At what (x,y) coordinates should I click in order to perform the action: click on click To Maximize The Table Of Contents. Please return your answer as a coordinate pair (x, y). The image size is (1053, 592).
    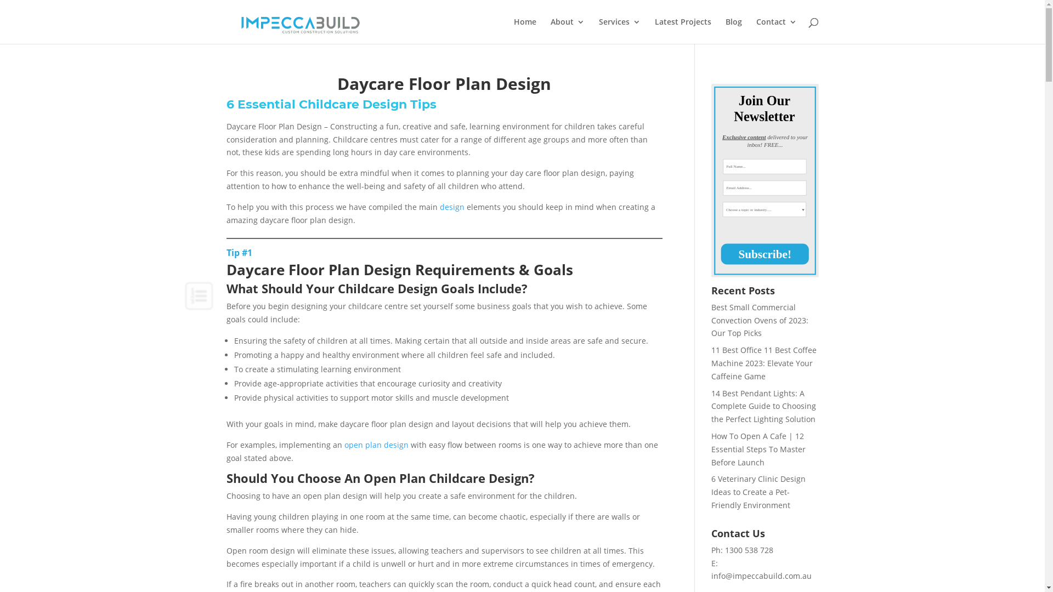
    Looking at the image, I should click on (199, 296).